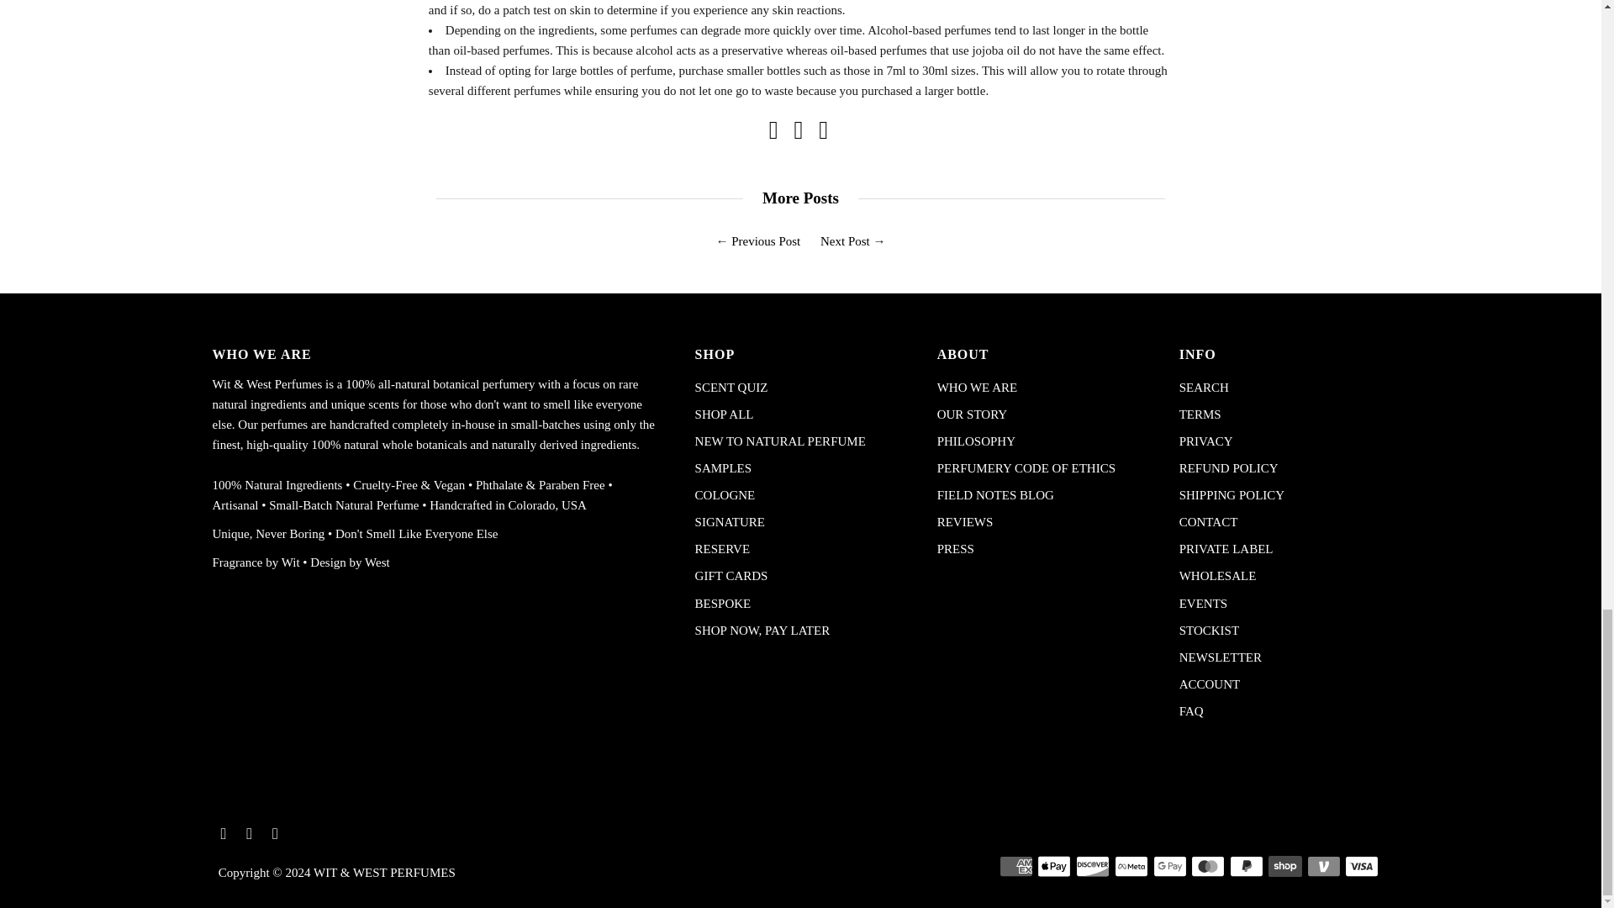 This screenshot has width=1614, height=908. I want to click on Shop Pay, so click(1285, 866).